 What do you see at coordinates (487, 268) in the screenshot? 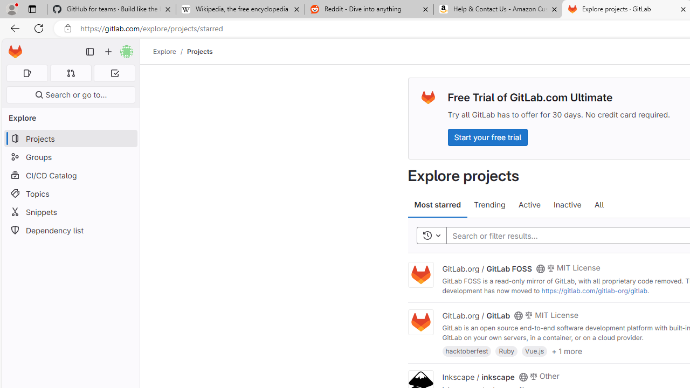
I see `GitLab.org / GitLab FOSS` at bounding box center [487, 268].